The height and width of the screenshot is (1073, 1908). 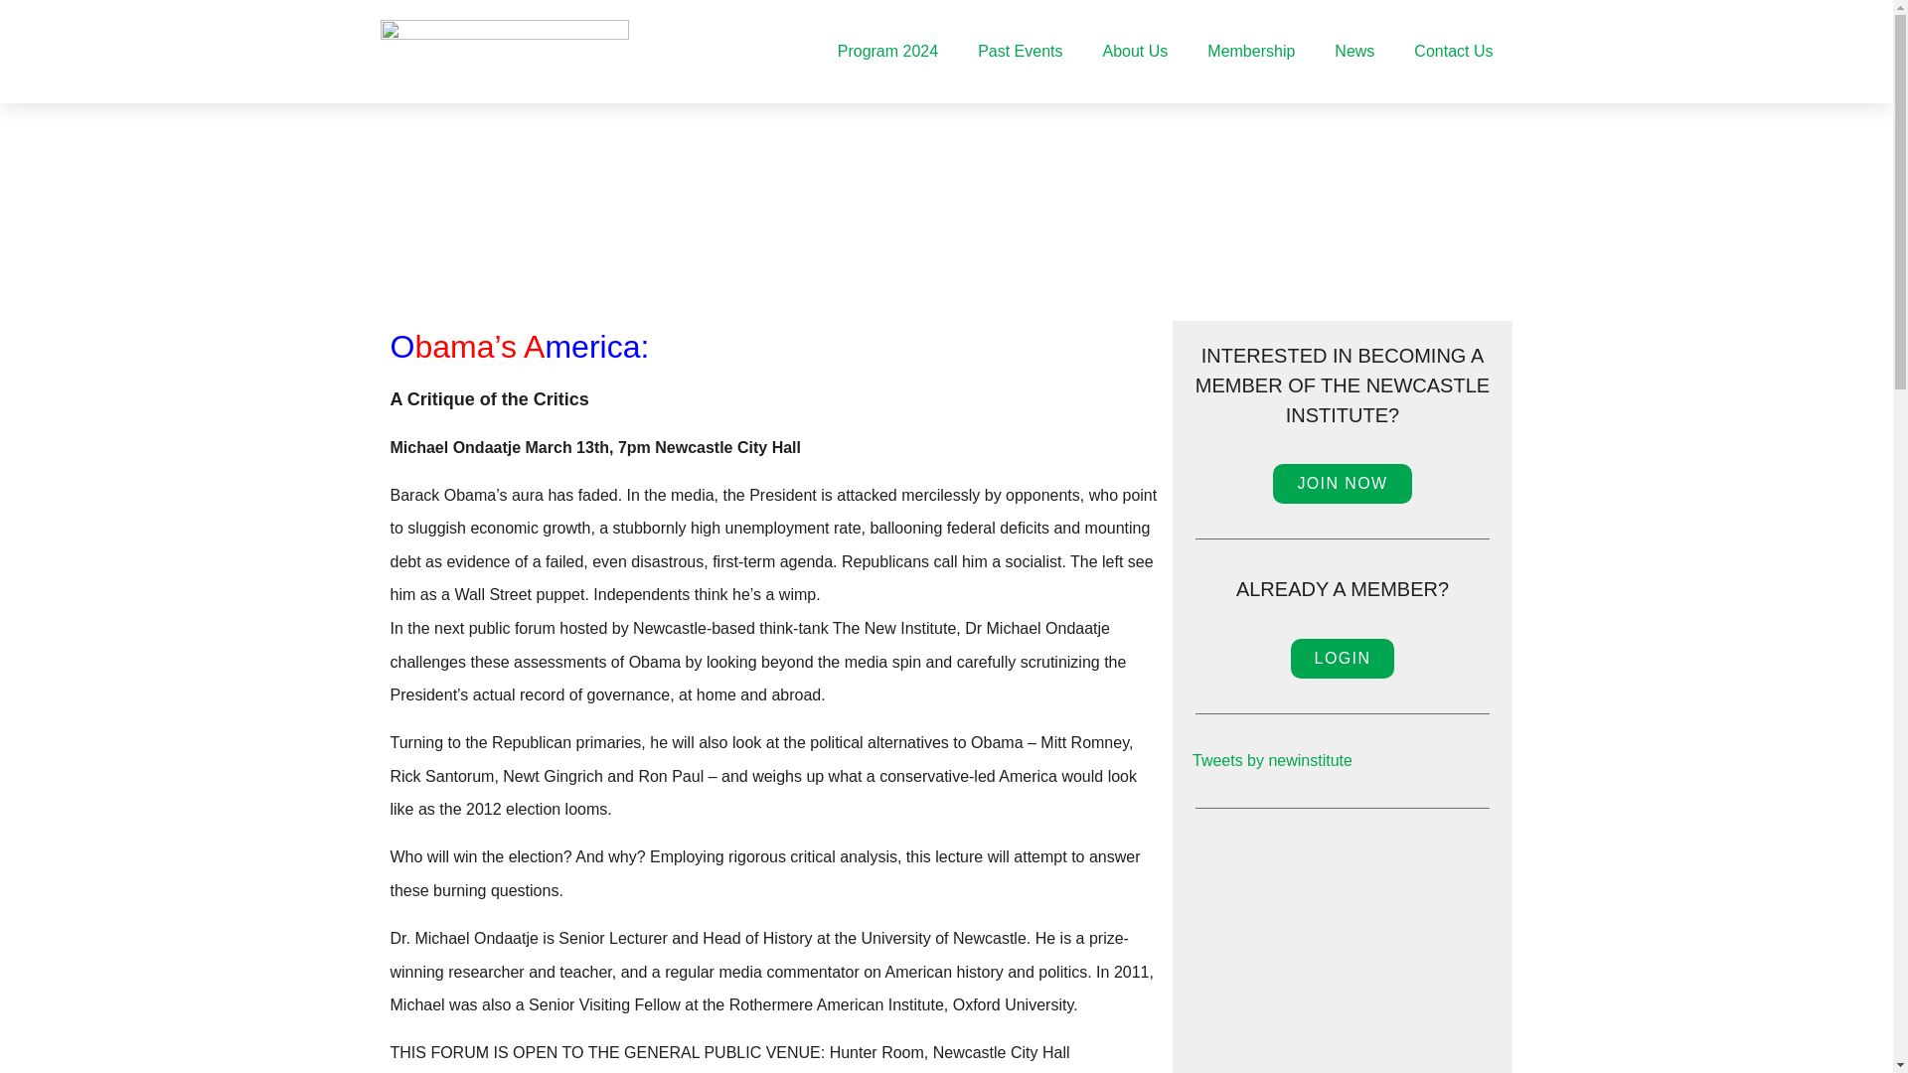 I want to click on About Us, so click(x=1136, y=50).